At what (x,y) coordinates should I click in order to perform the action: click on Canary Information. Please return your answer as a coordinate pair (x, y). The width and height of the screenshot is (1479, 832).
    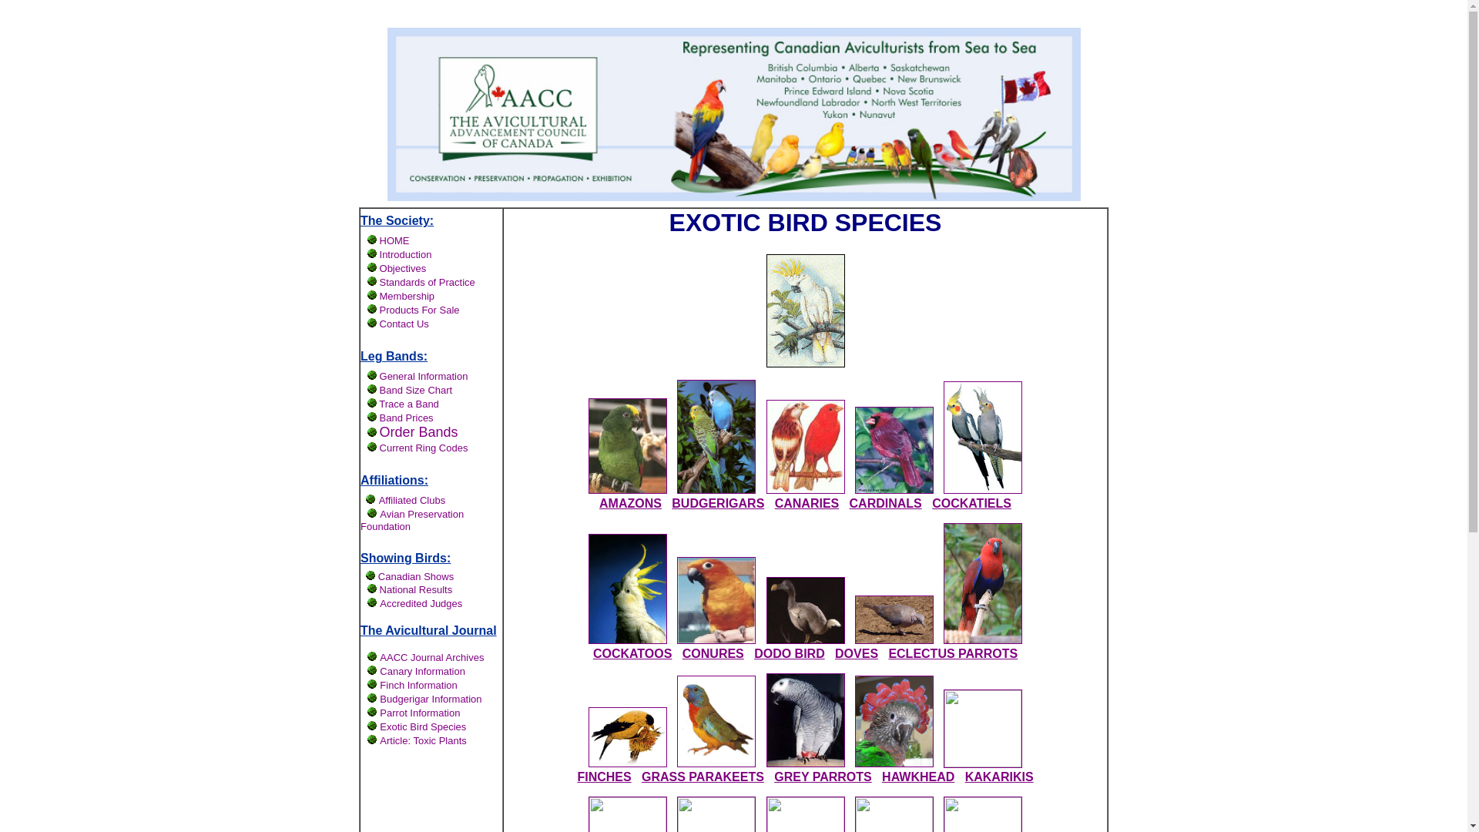
    Looking at the image, I should click on (422, 670).